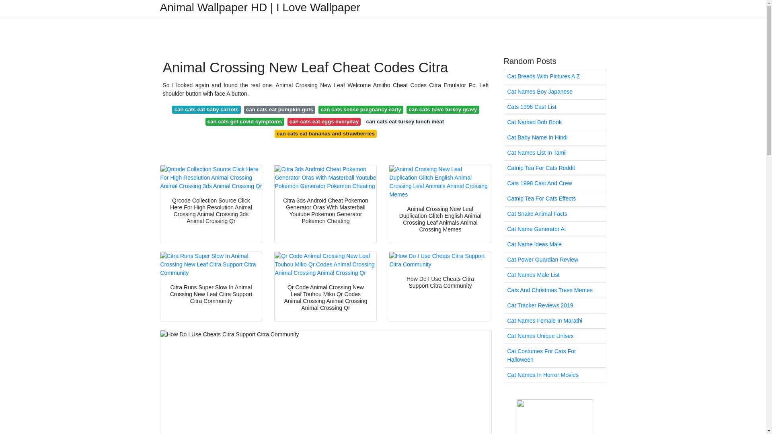 The image size is (772, 434). I want to click on can cats have turkey gravy, so click(443, 109).